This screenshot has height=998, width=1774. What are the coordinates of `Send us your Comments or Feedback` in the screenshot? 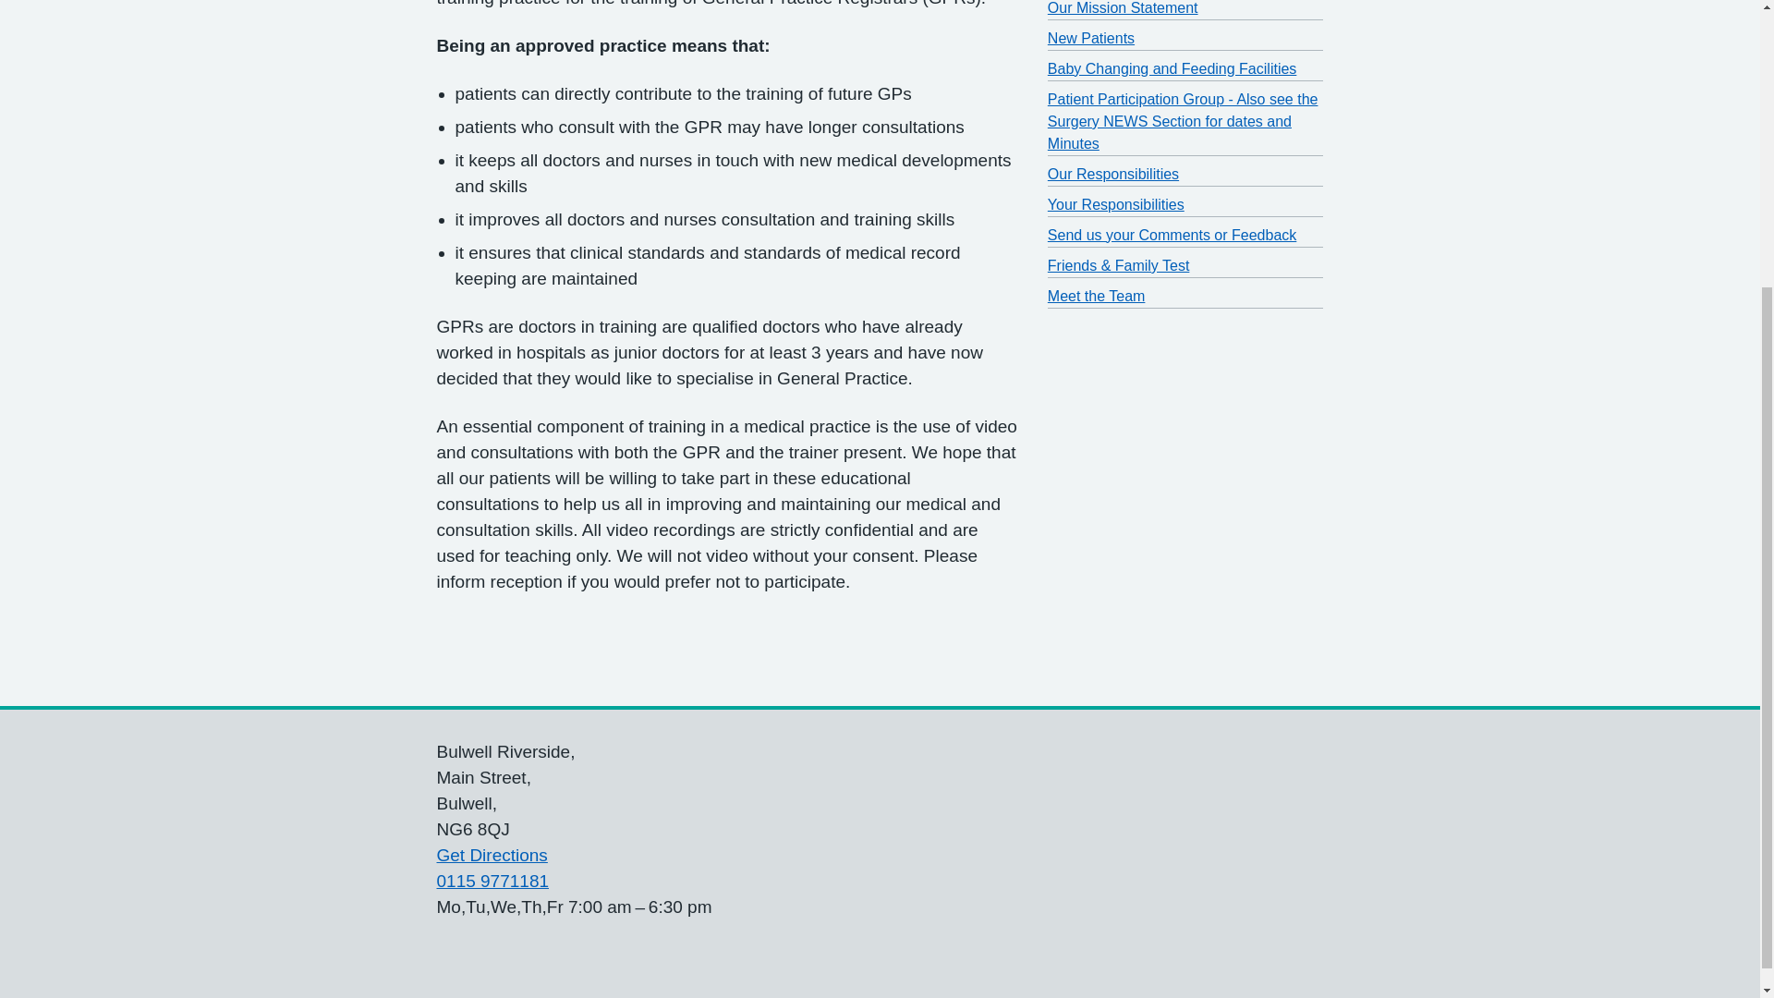 It's located at (1172, 235).